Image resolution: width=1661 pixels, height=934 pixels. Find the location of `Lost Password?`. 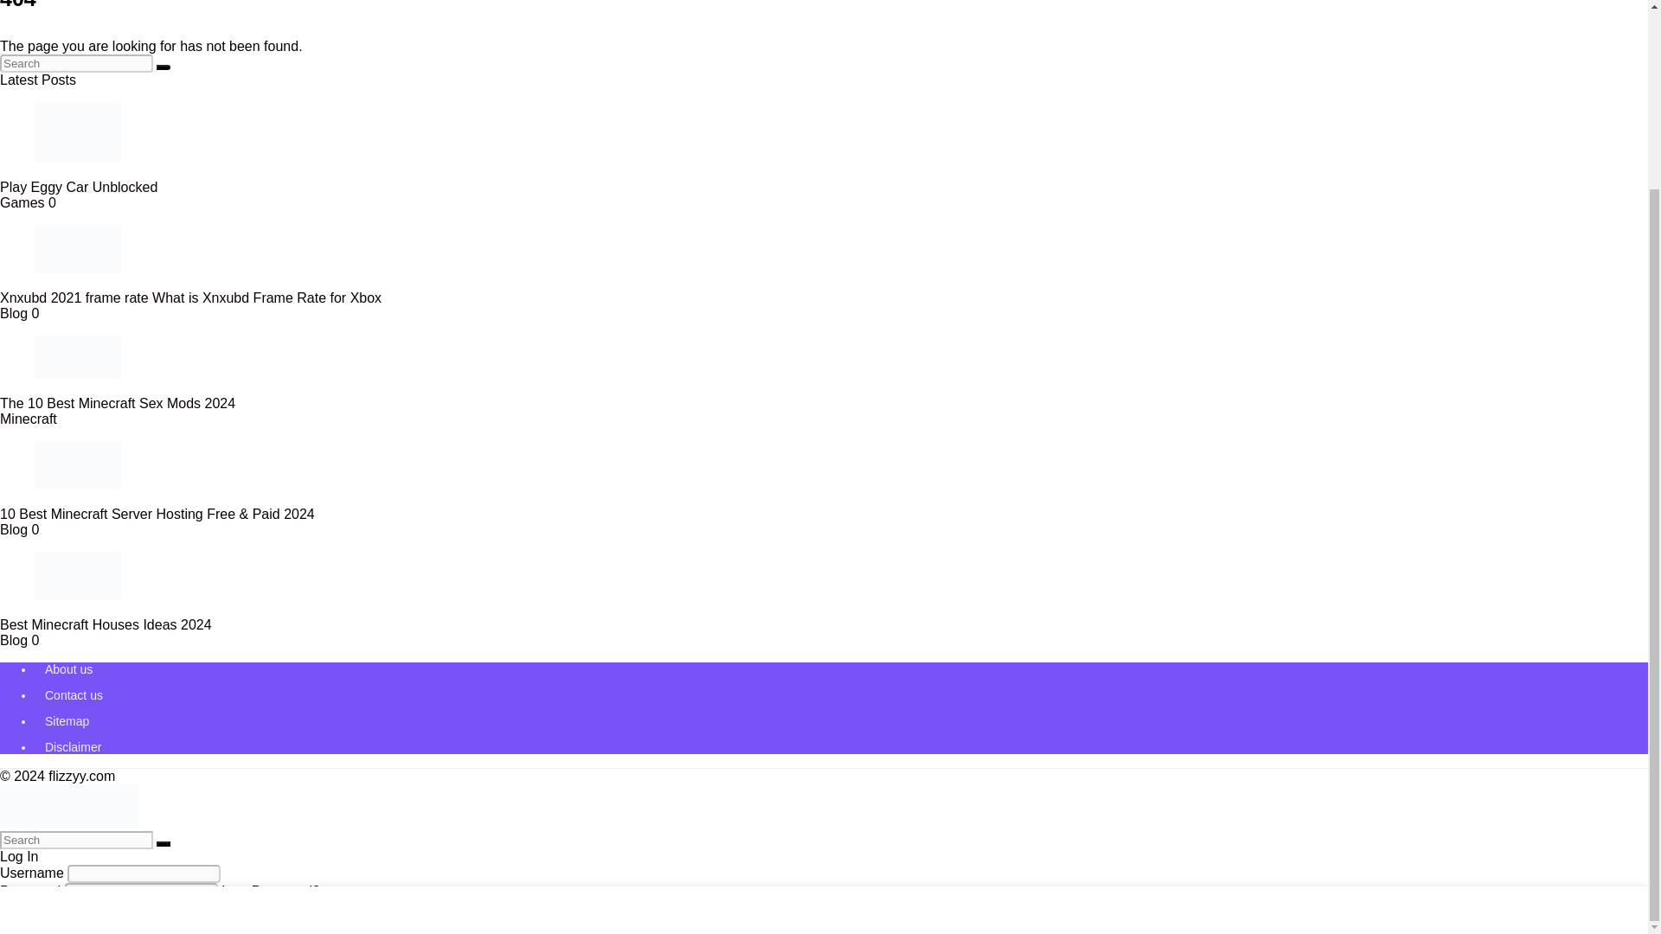

Lost Password? is located at coordinates (270, 891).